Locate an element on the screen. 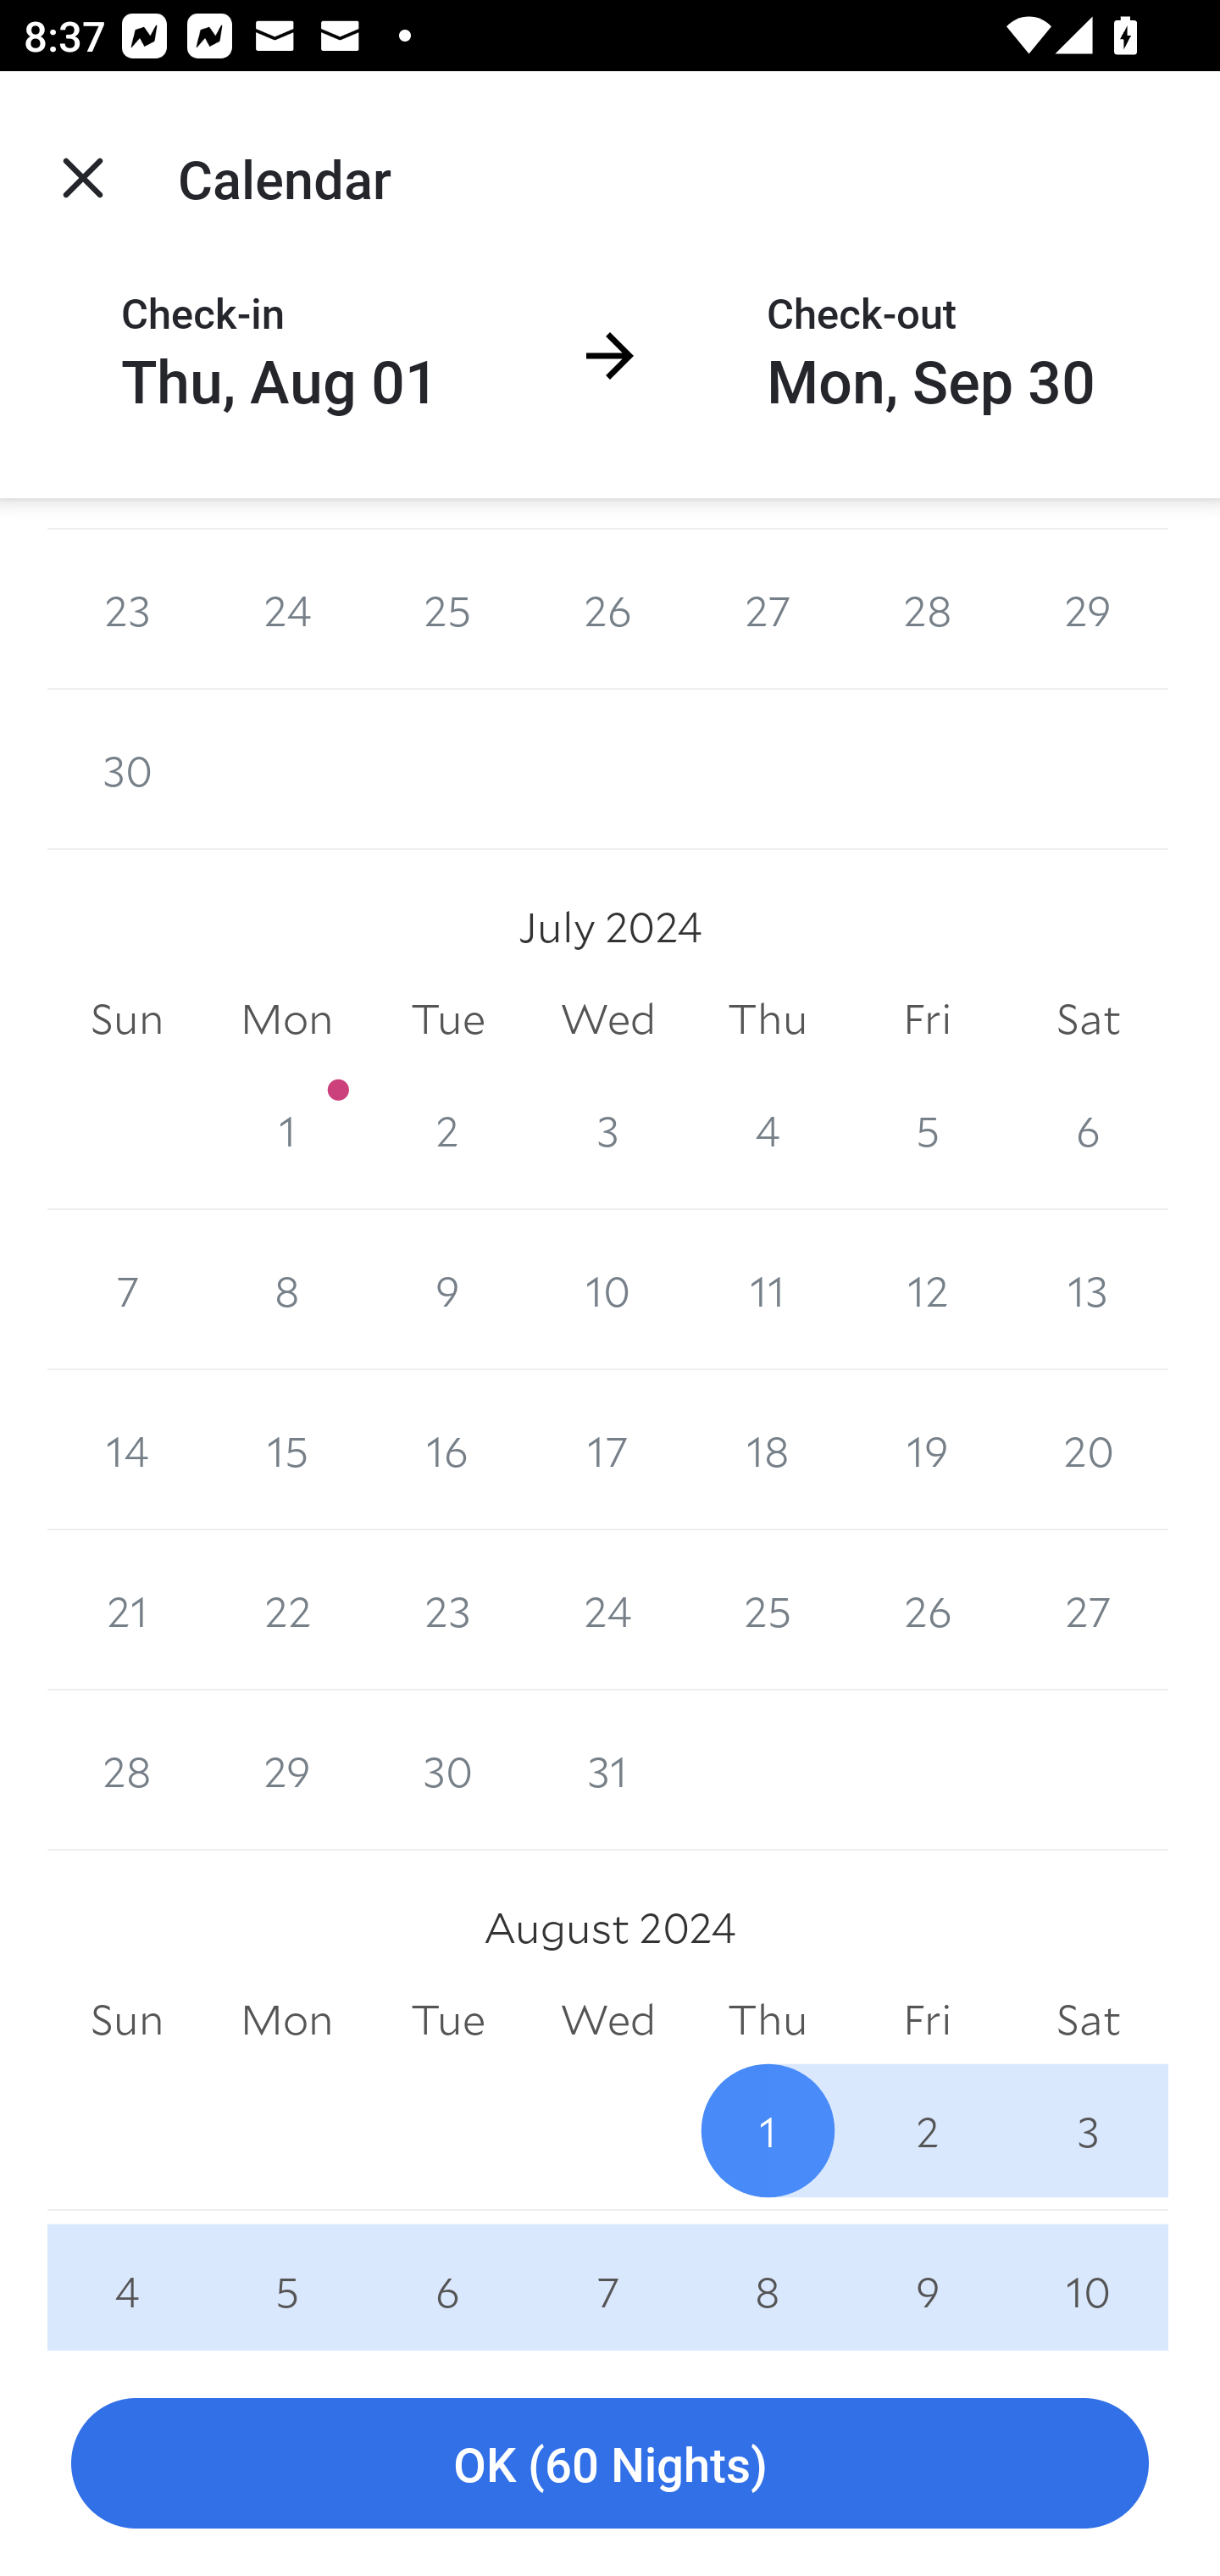  27 27 July 2024 is located at coordinates (1088, 1610).